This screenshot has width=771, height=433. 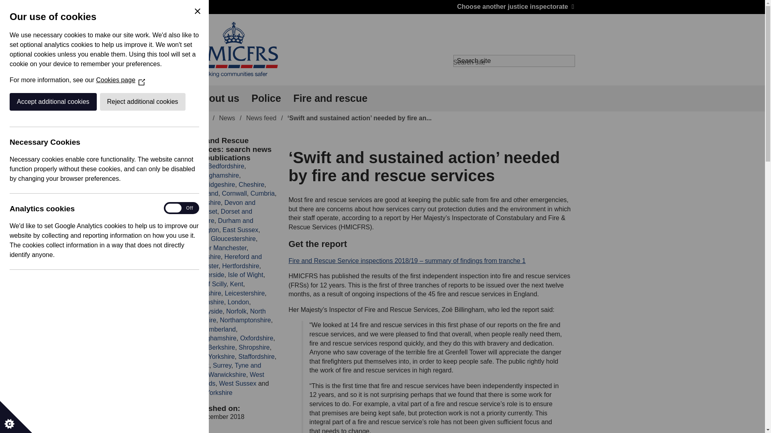 What do you see at coordinates (515, 6) in the screenshot?
I see `Choose another justice inspectorate  ` at bounding box center [515, 6].